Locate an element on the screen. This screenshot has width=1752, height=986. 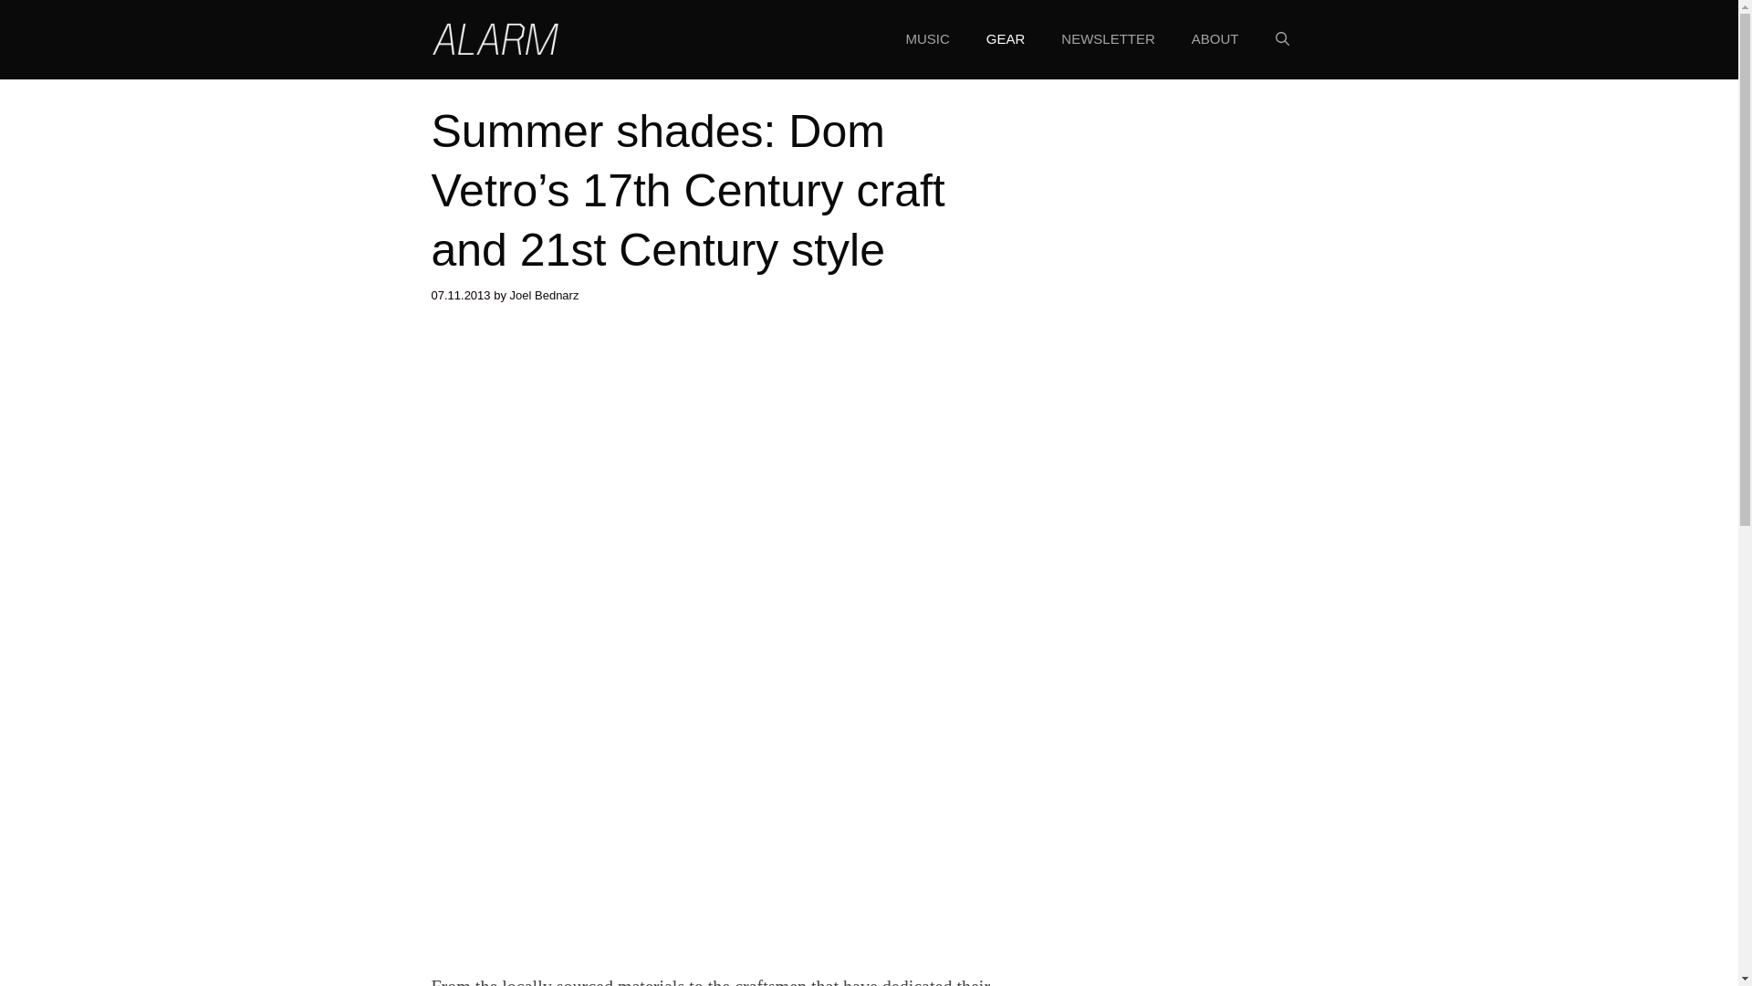
NEWSLETTER is located at coordinates (1108, 39).